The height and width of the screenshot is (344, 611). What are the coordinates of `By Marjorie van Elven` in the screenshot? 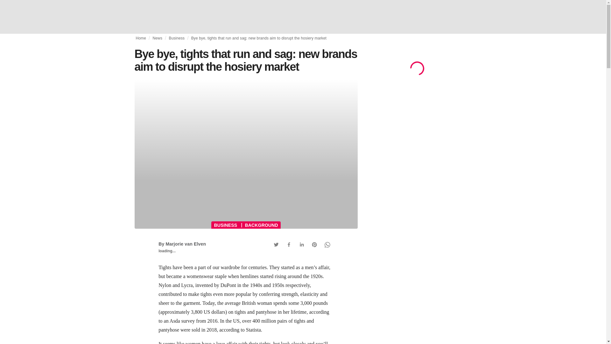 It's located at (182, 244).